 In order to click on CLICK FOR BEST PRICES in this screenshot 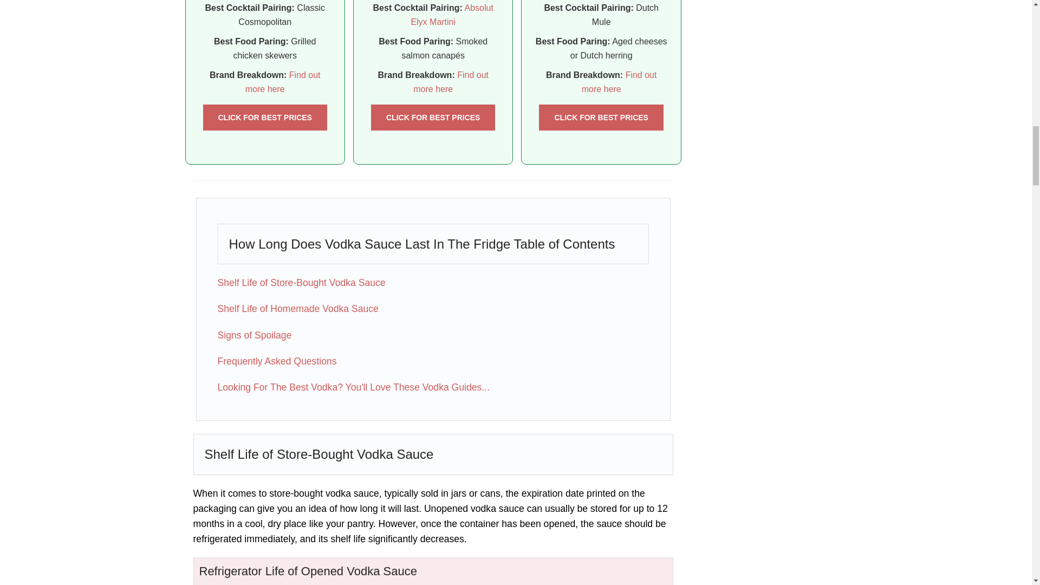, I will do `click(433, 117)`.